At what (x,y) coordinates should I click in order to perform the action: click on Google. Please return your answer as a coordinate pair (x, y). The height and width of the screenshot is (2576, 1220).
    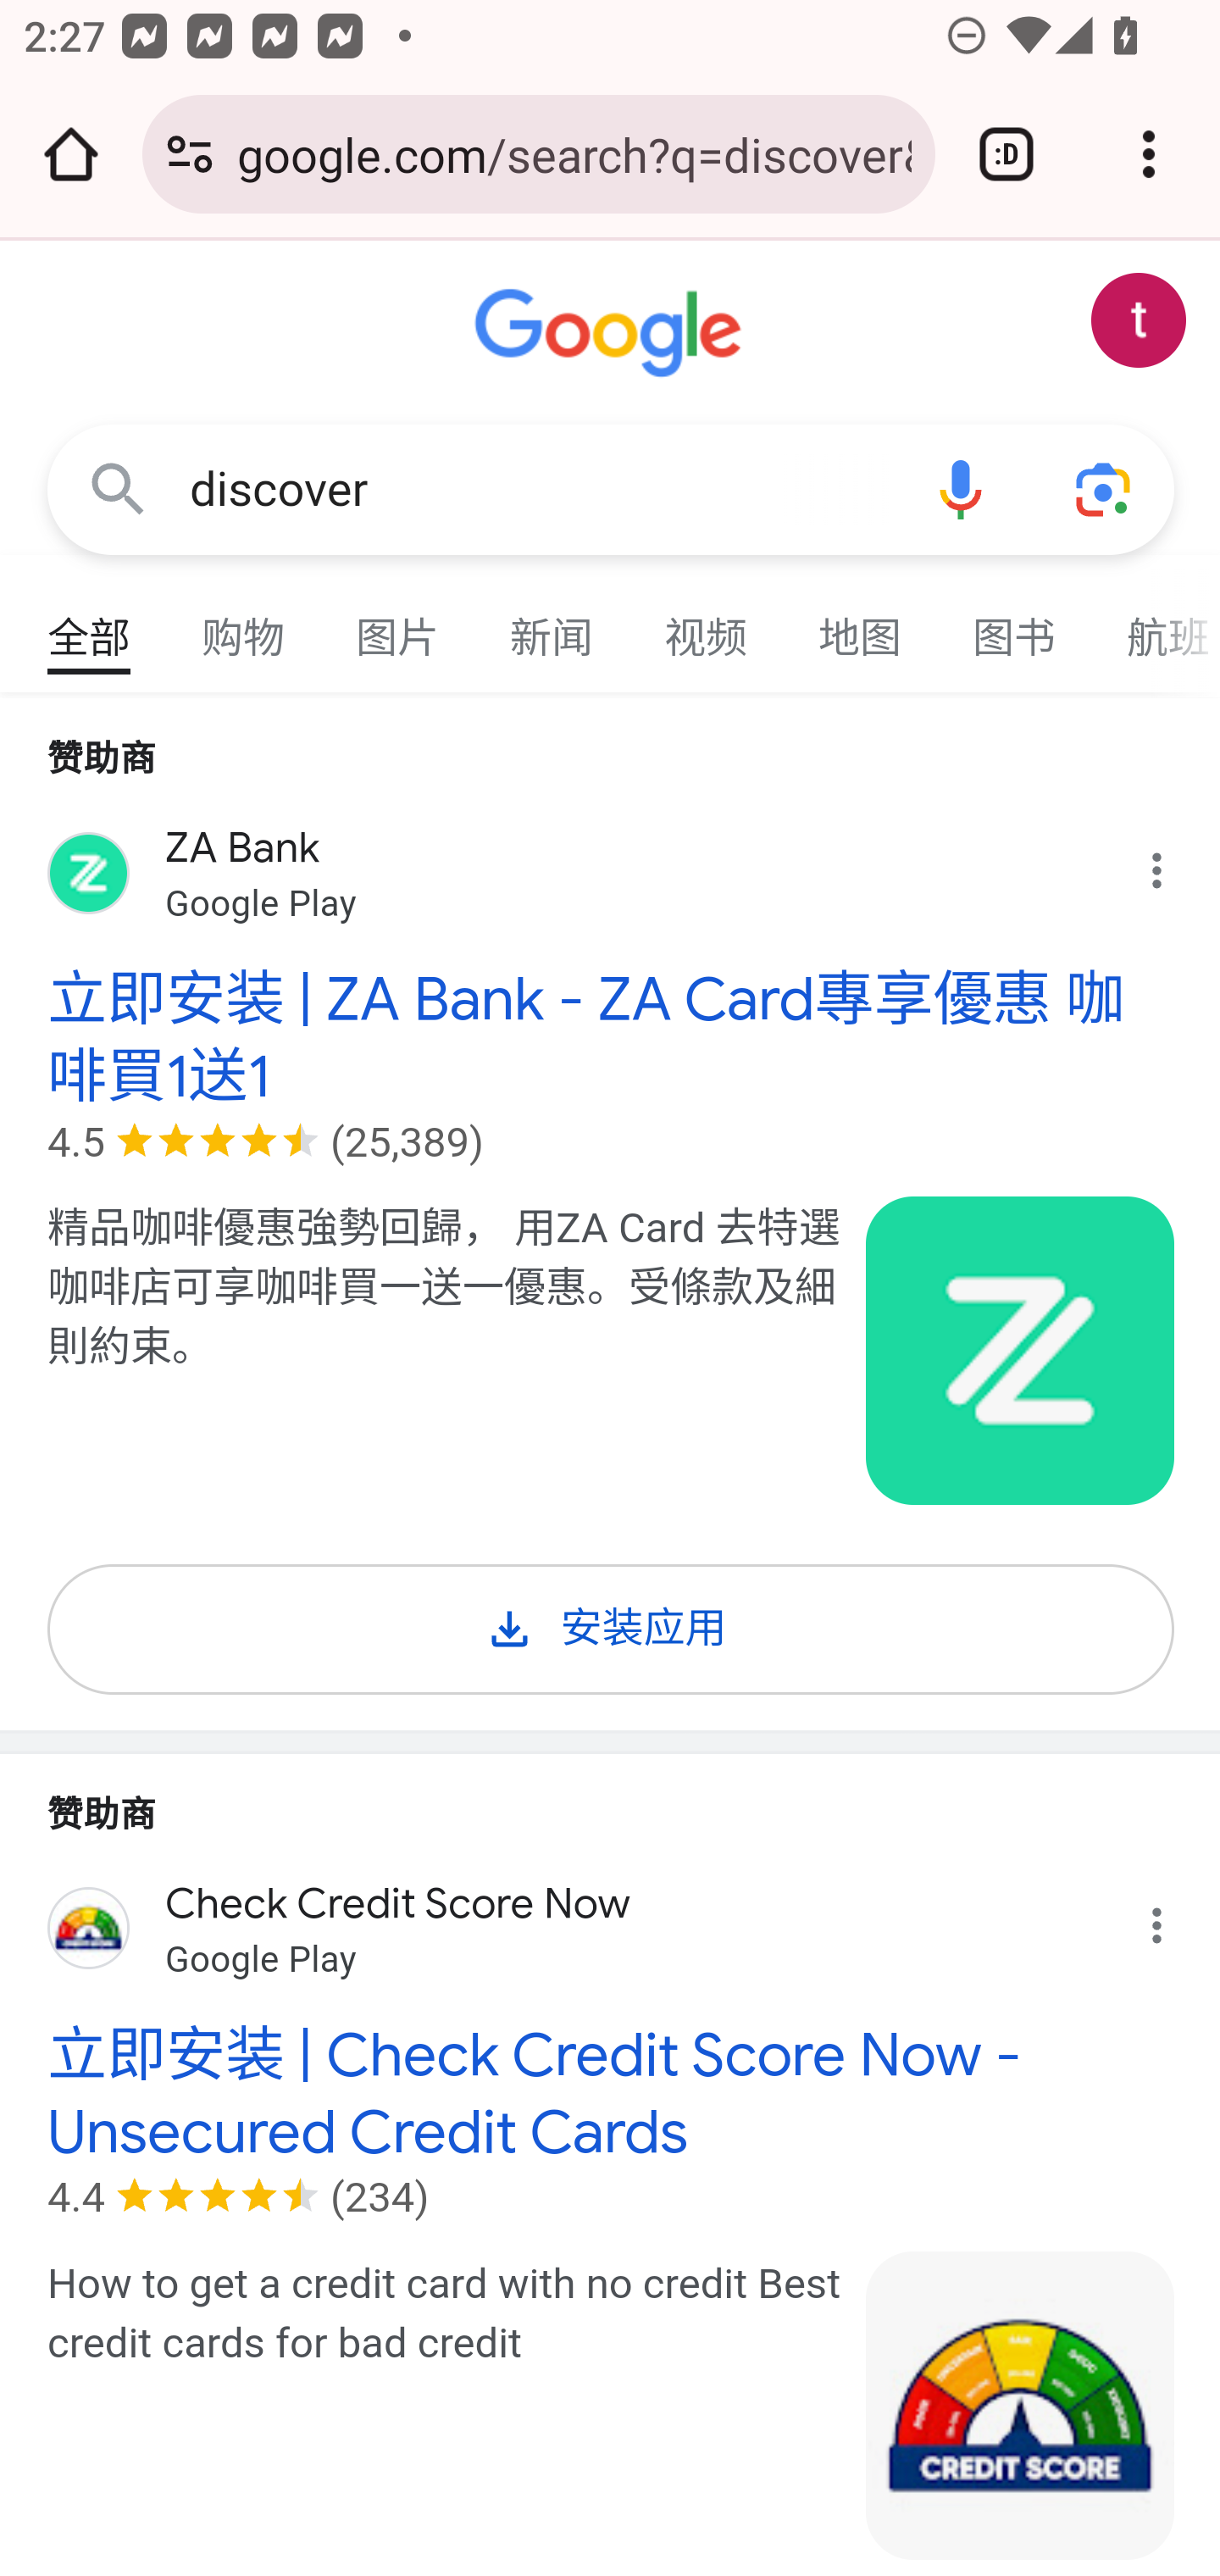
    Looking at the image, I should click on (612, 334).